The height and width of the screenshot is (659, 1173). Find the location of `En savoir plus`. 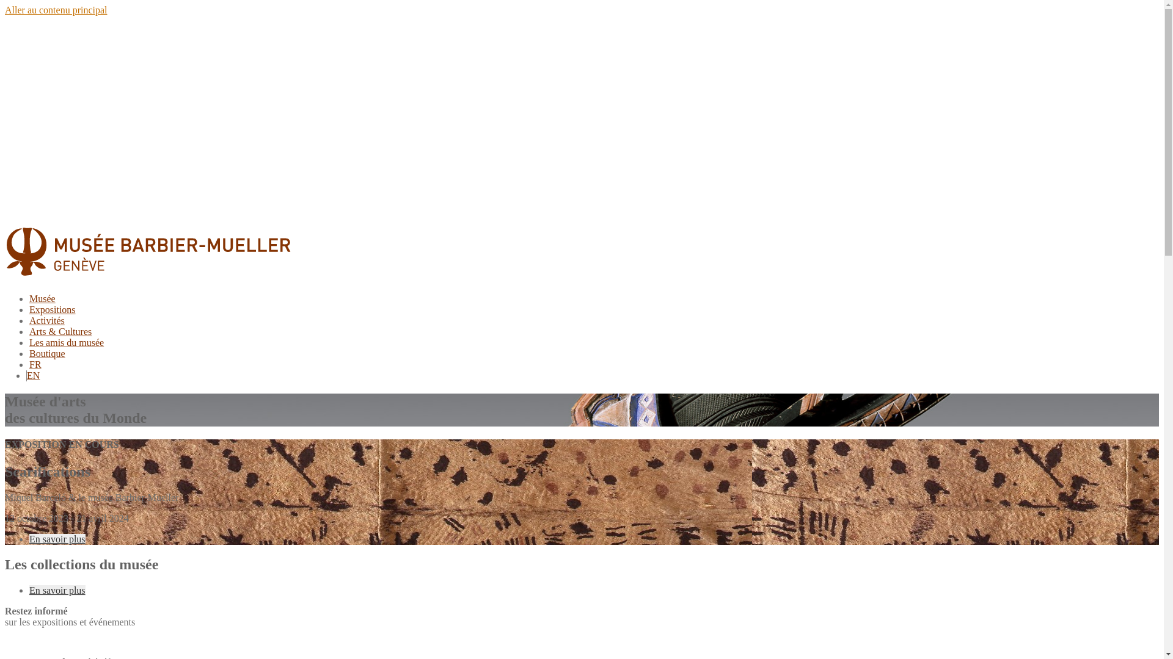

En savoir plus is located at coordinates (57, 538).